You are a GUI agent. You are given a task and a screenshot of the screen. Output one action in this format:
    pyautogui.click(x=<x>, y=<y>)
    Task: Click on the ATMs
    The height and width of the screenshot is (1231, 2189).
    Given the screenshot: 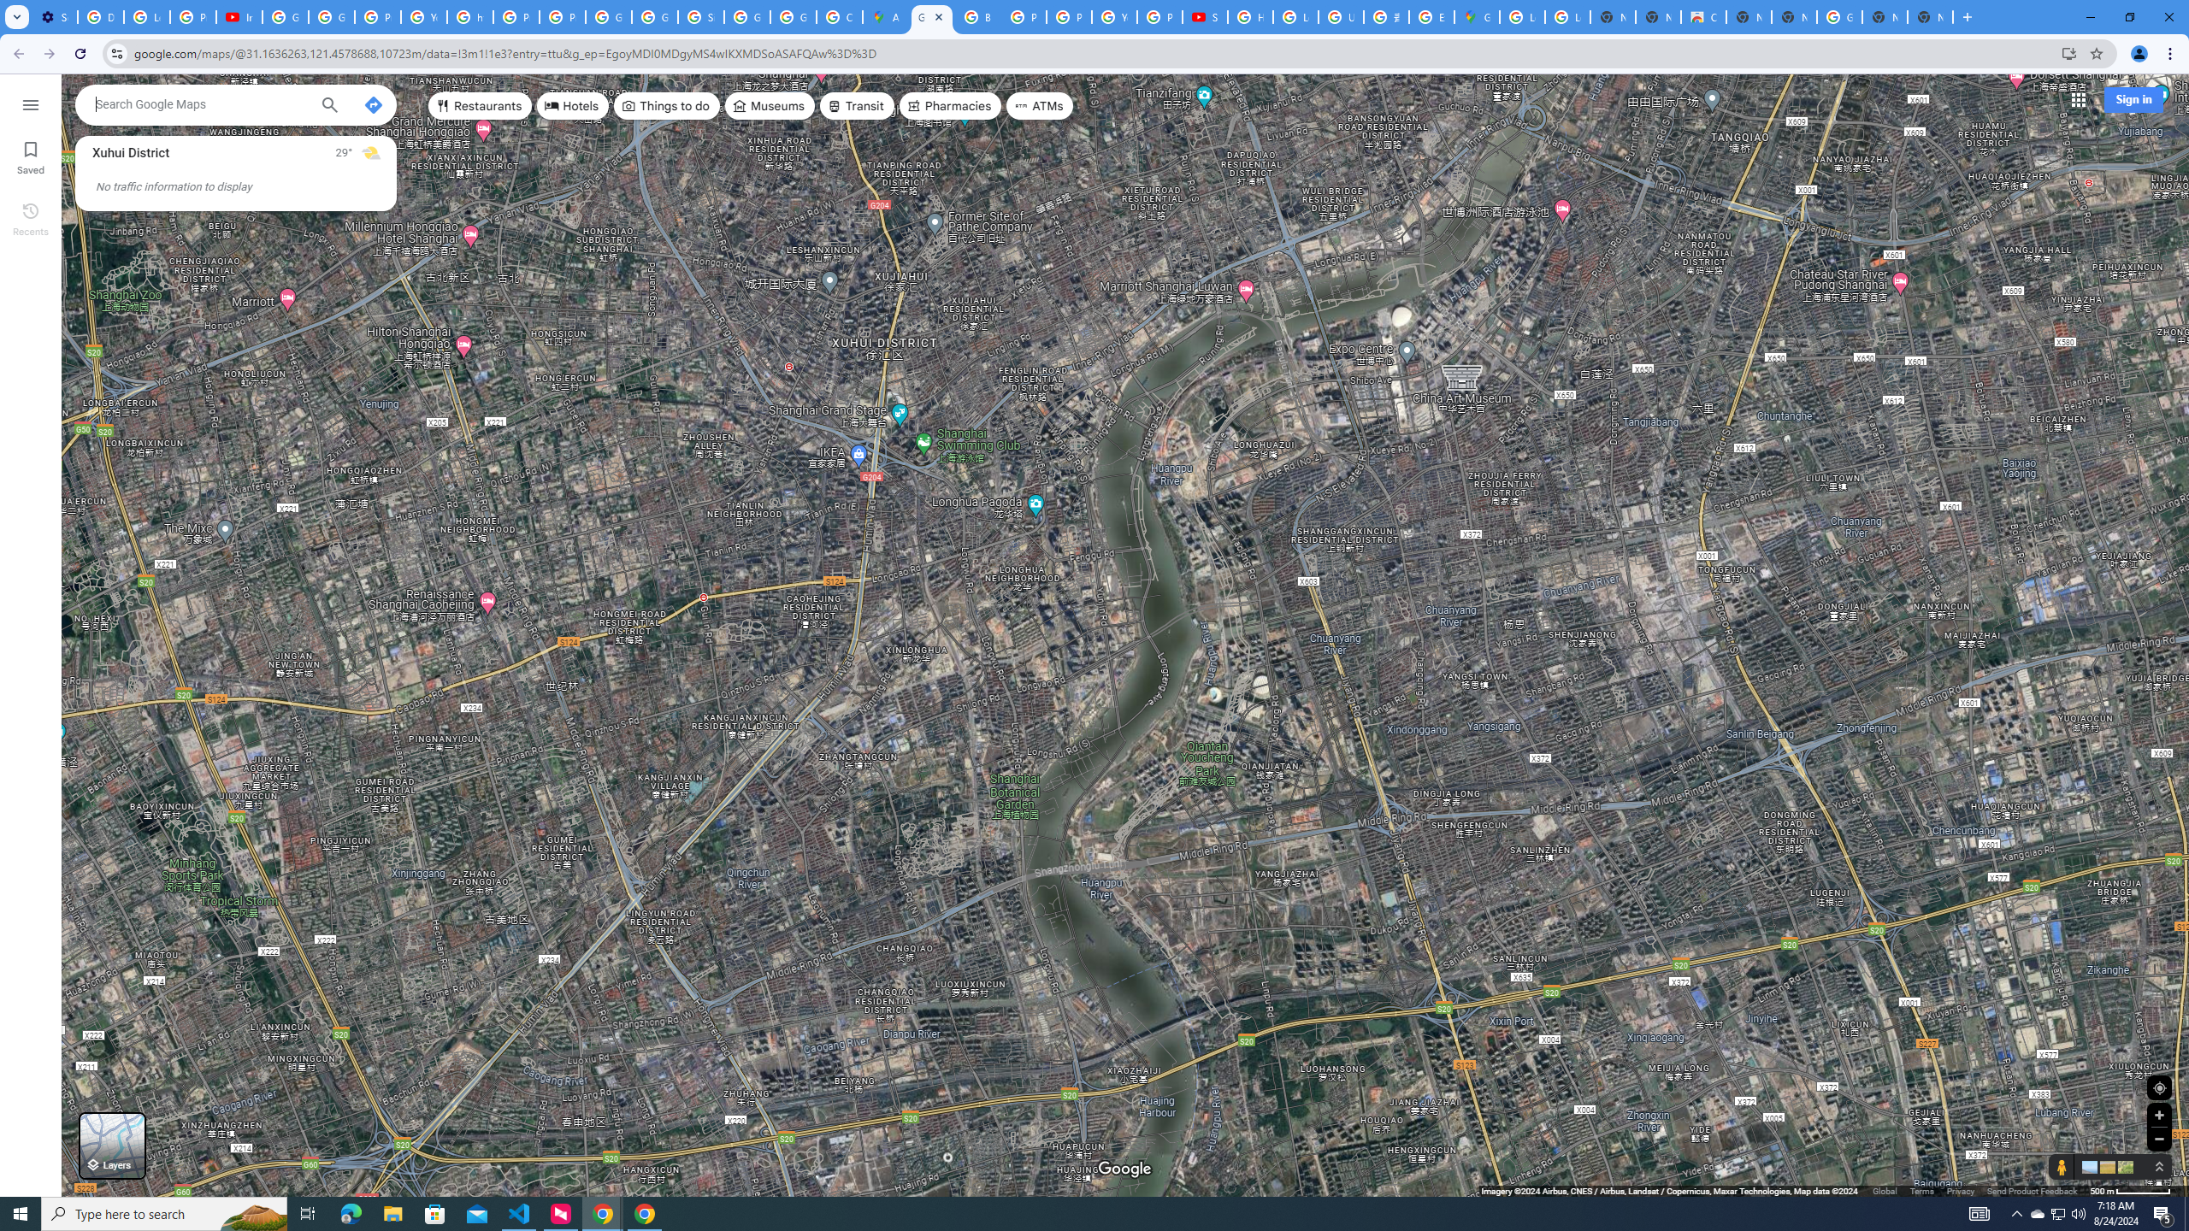 What is the action you would take?
    pyautogui.click(x=1040, y=106)
    